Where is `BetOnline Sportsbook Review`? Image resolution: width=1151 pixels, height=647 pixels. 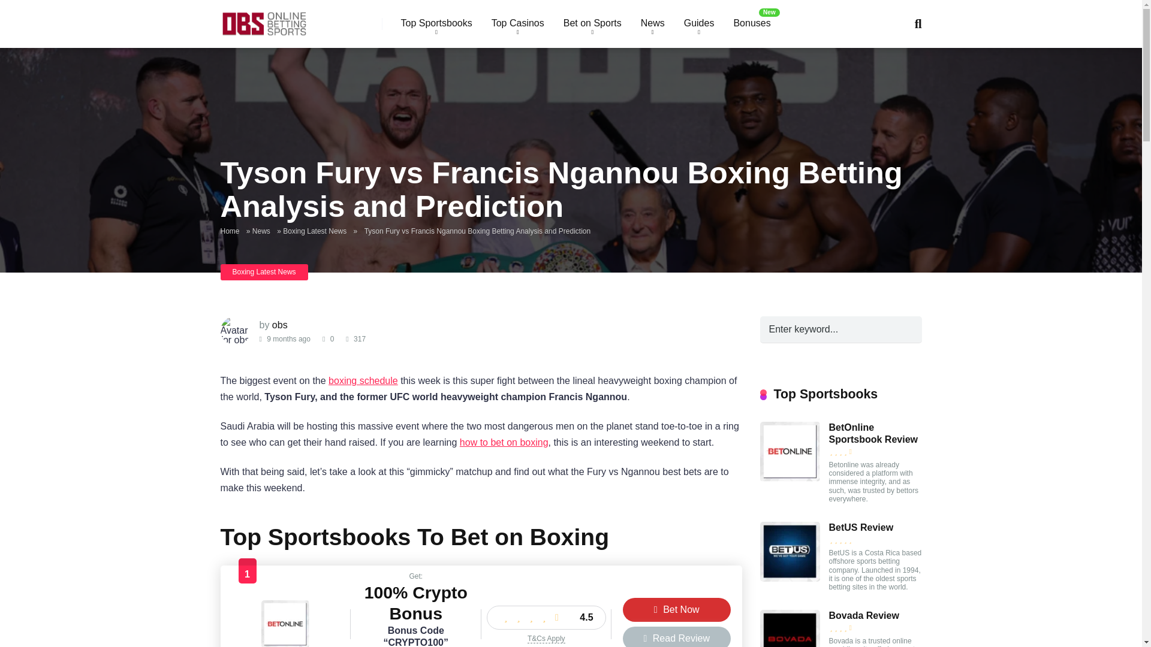
BetOnline Sportsbook Review is located at coordinates (790, 478).